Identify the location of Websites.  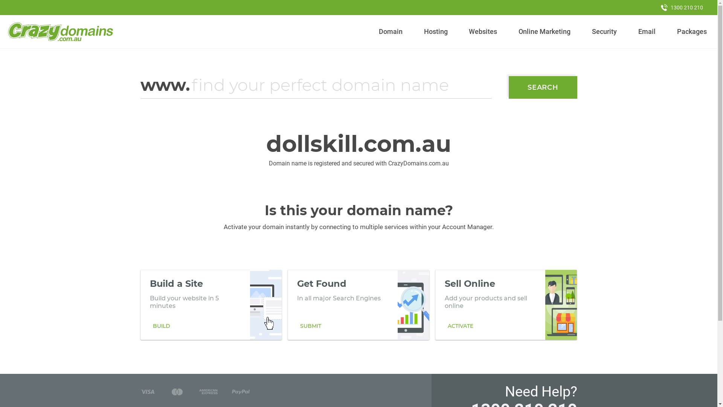
(483, 32).